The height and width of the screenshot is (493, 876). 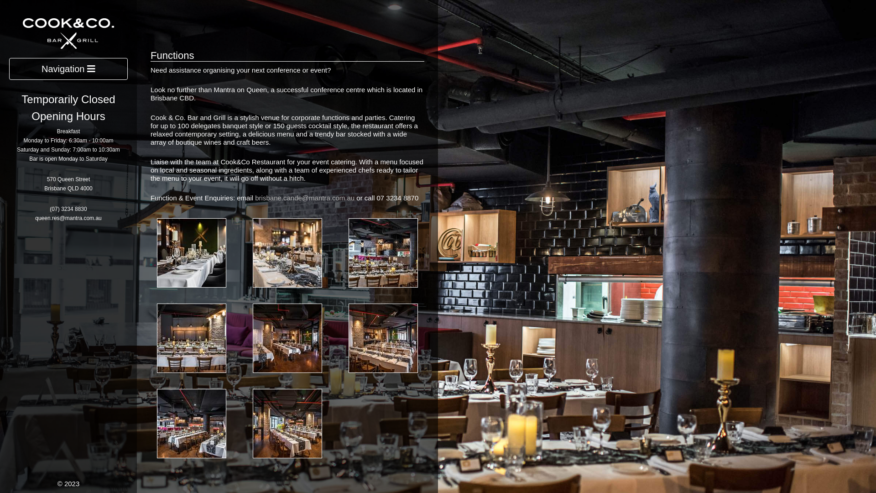 What do you see at coordinates (68, 69) in the screenshot?
I see `Navigation` at bounding box center [68, 69].